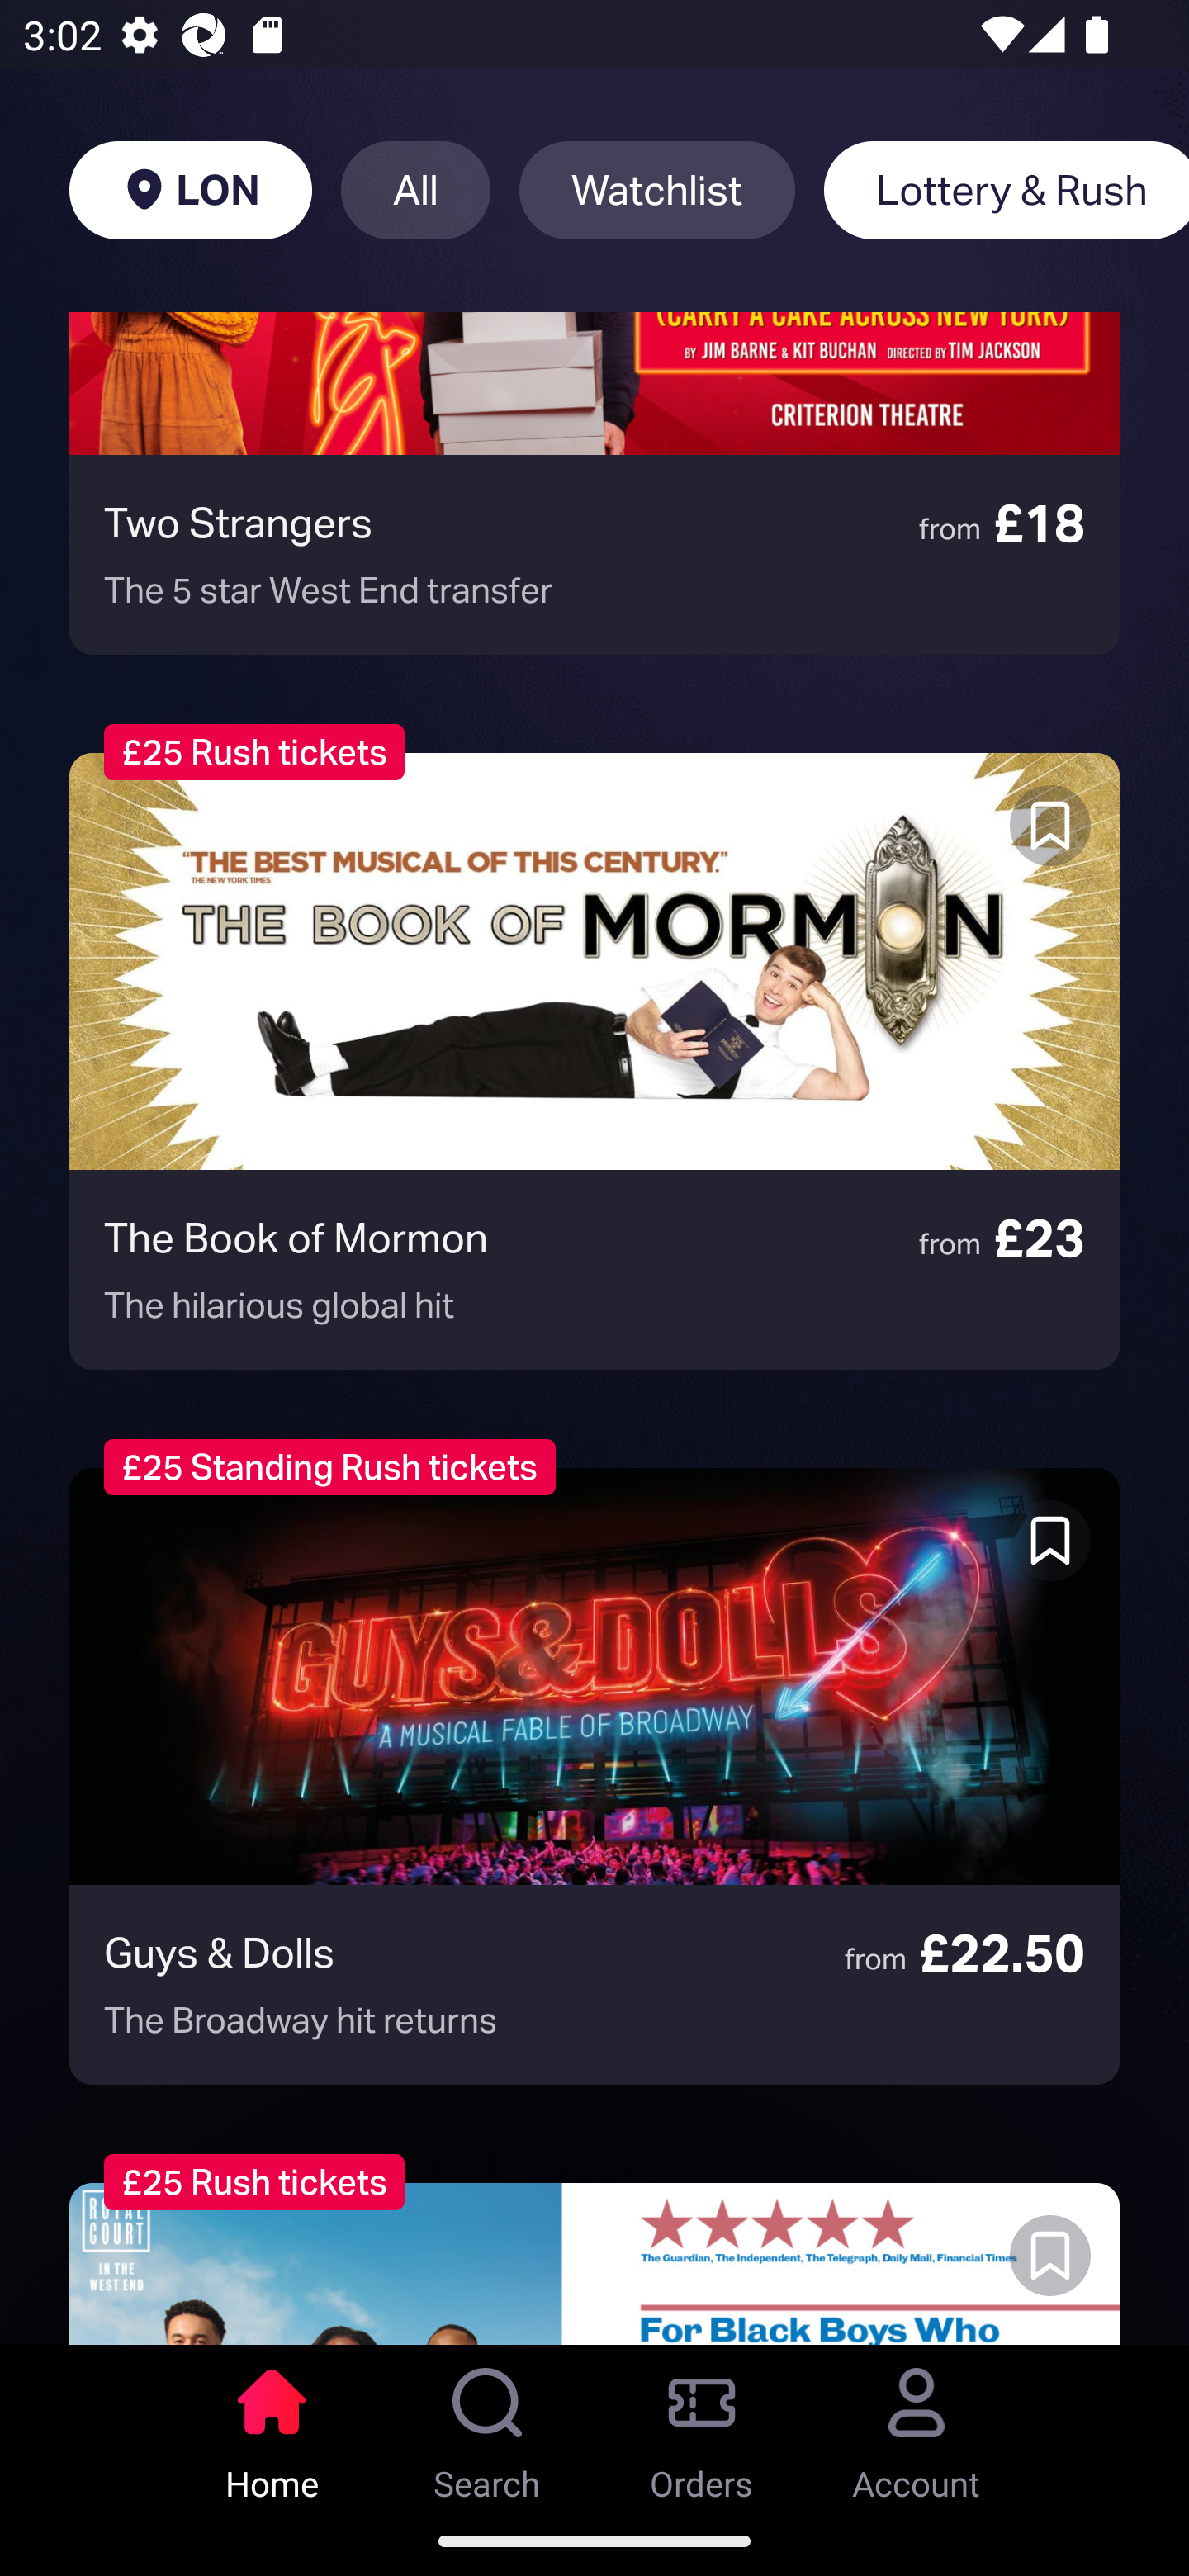 This screenshot has height=2576, width=1189. Describe the element at coordinates (487, 2425) in the screenshot. I see `Search` at that location.